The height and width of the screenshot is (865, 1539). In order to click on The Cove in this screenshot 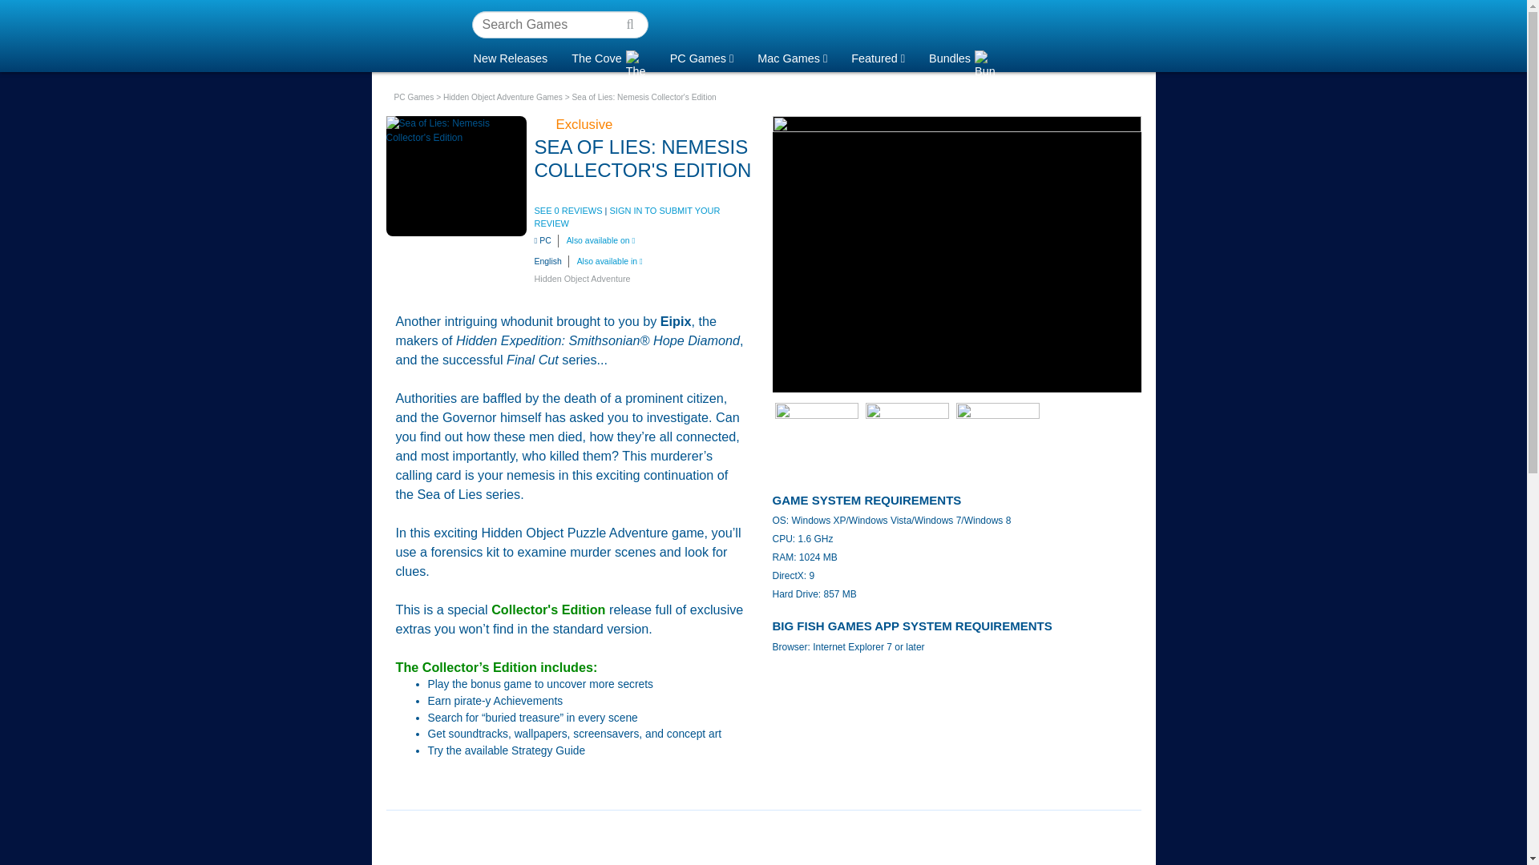, I will do `click(608, 56)`.